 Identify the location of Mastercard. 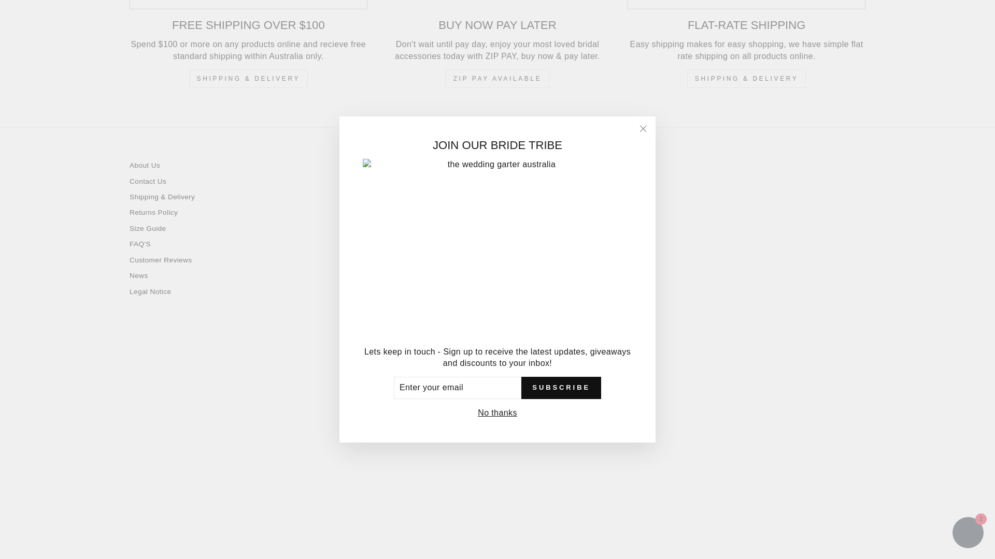
(485, 481).